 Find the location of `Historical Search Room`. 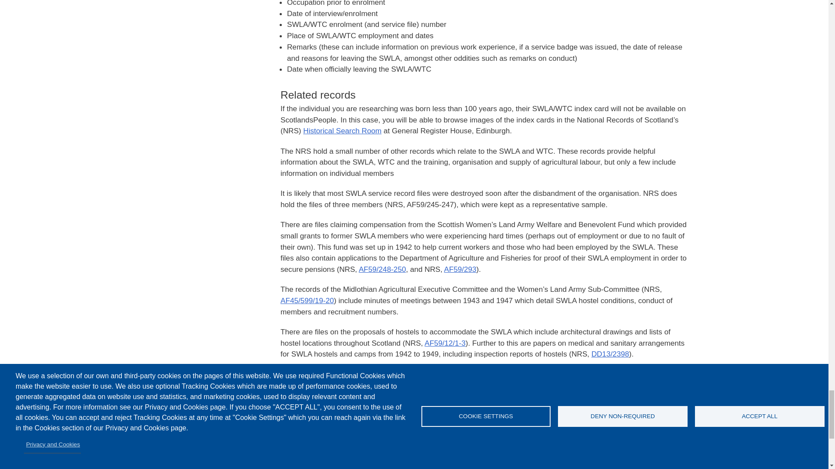

Historical Search Room is located at coordinates (342, 130).